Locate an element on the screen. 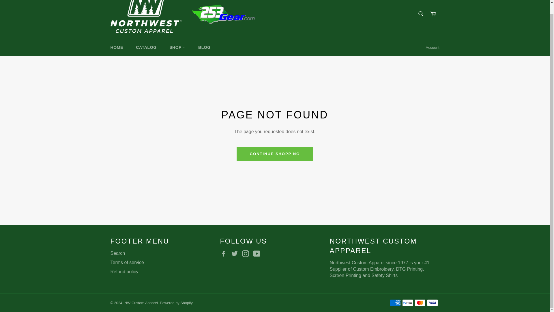 Image resolution: width=554 pixels, height=312 pixels. CATALOG is located at coordinates (146, 47).